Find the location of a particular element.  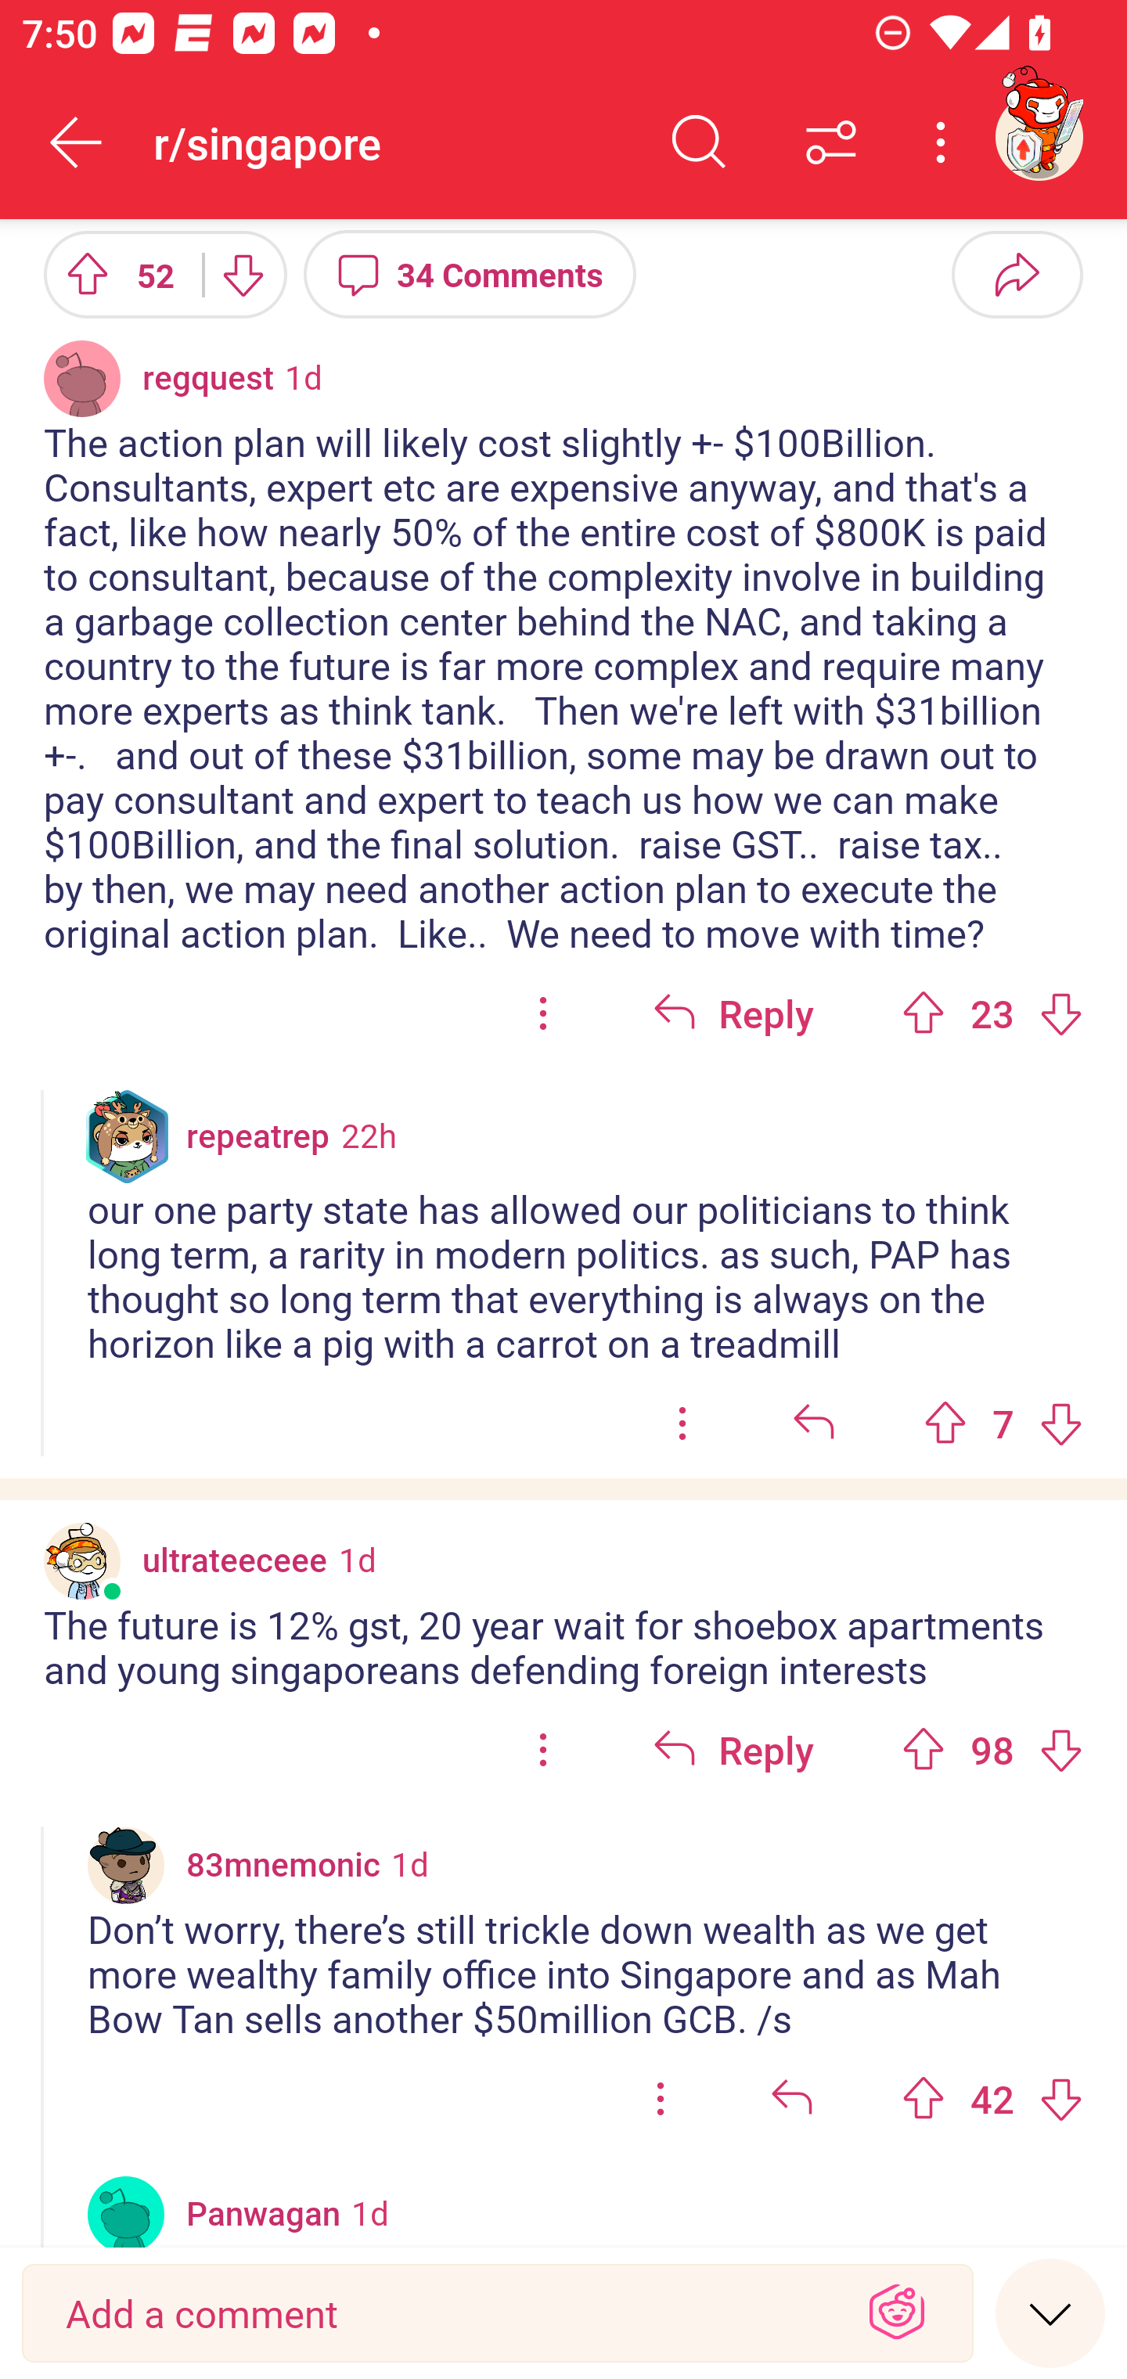

Search comments is located at coordinates (699, 142).